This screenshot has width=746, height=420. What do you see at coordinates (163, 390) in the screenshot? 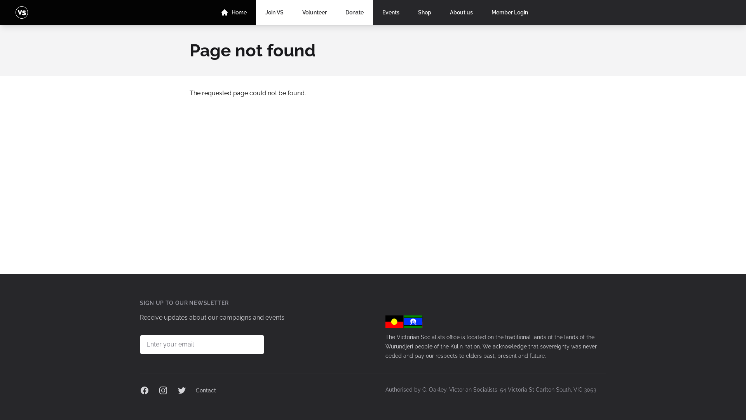
I see `Instagram` at bounding box center [163, 390].